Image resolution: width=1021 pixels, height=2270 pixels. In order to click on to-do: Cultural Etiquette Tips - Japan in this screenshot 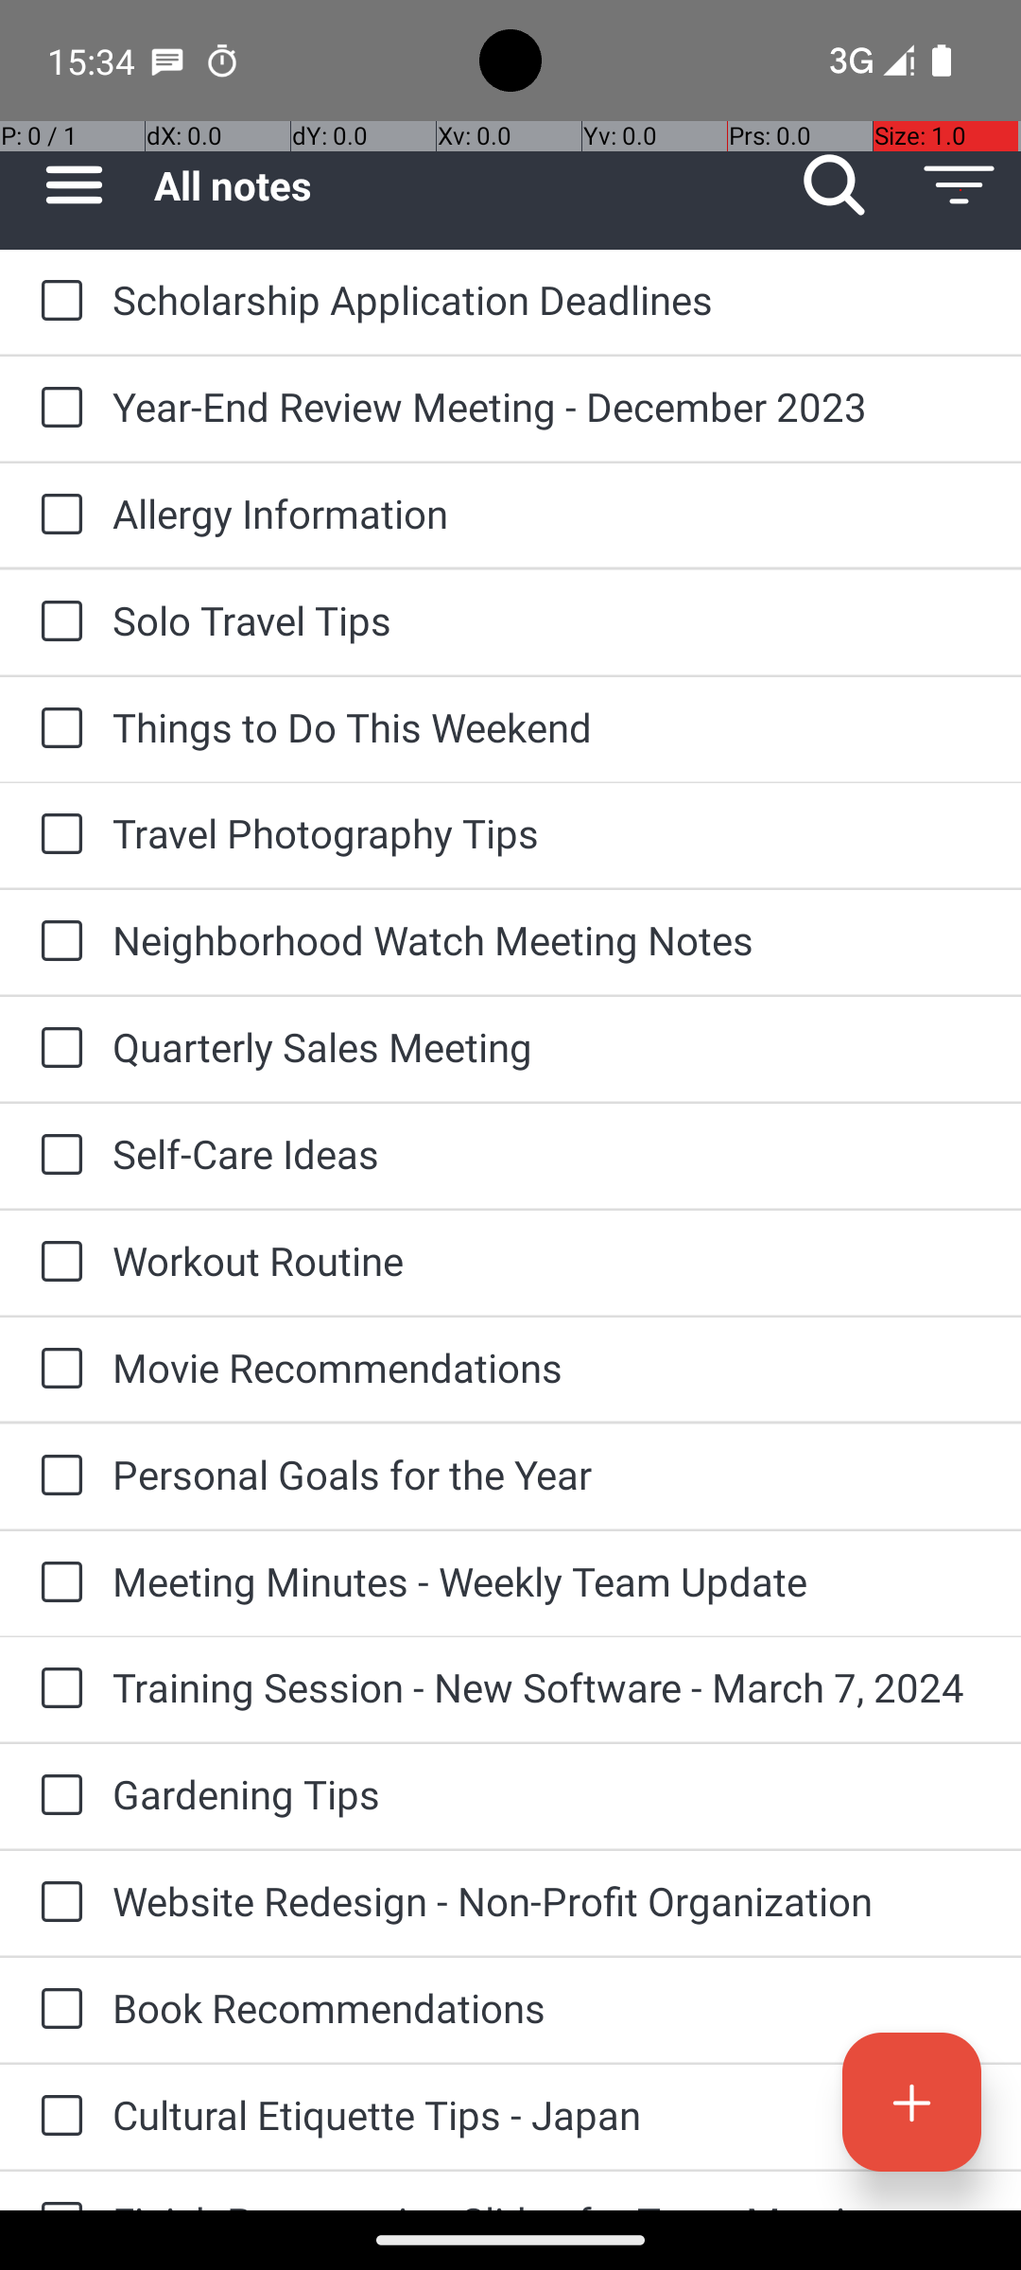, I will do `click(57, 2117)`.